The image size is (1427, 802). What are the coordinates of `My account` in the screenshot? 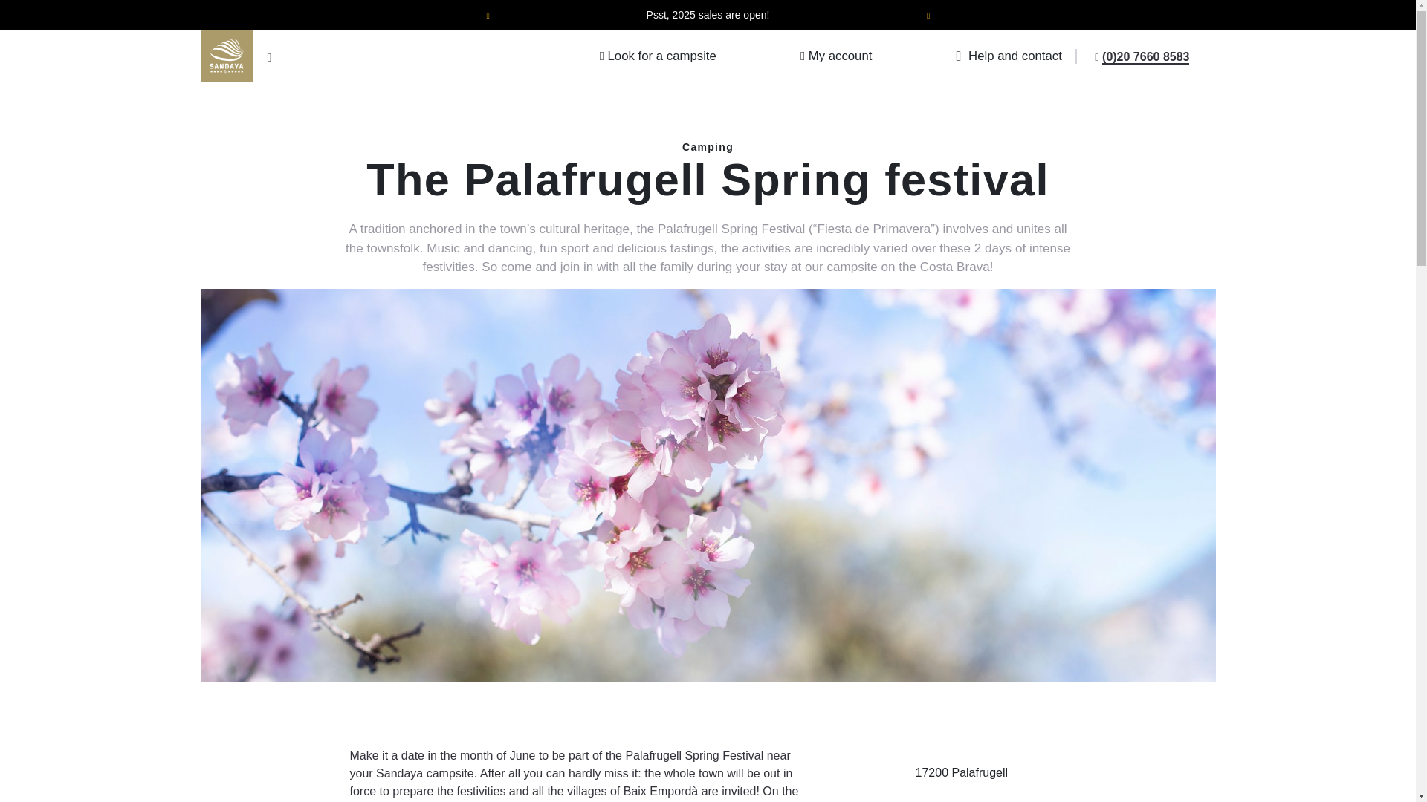 It's located at (836, 56).